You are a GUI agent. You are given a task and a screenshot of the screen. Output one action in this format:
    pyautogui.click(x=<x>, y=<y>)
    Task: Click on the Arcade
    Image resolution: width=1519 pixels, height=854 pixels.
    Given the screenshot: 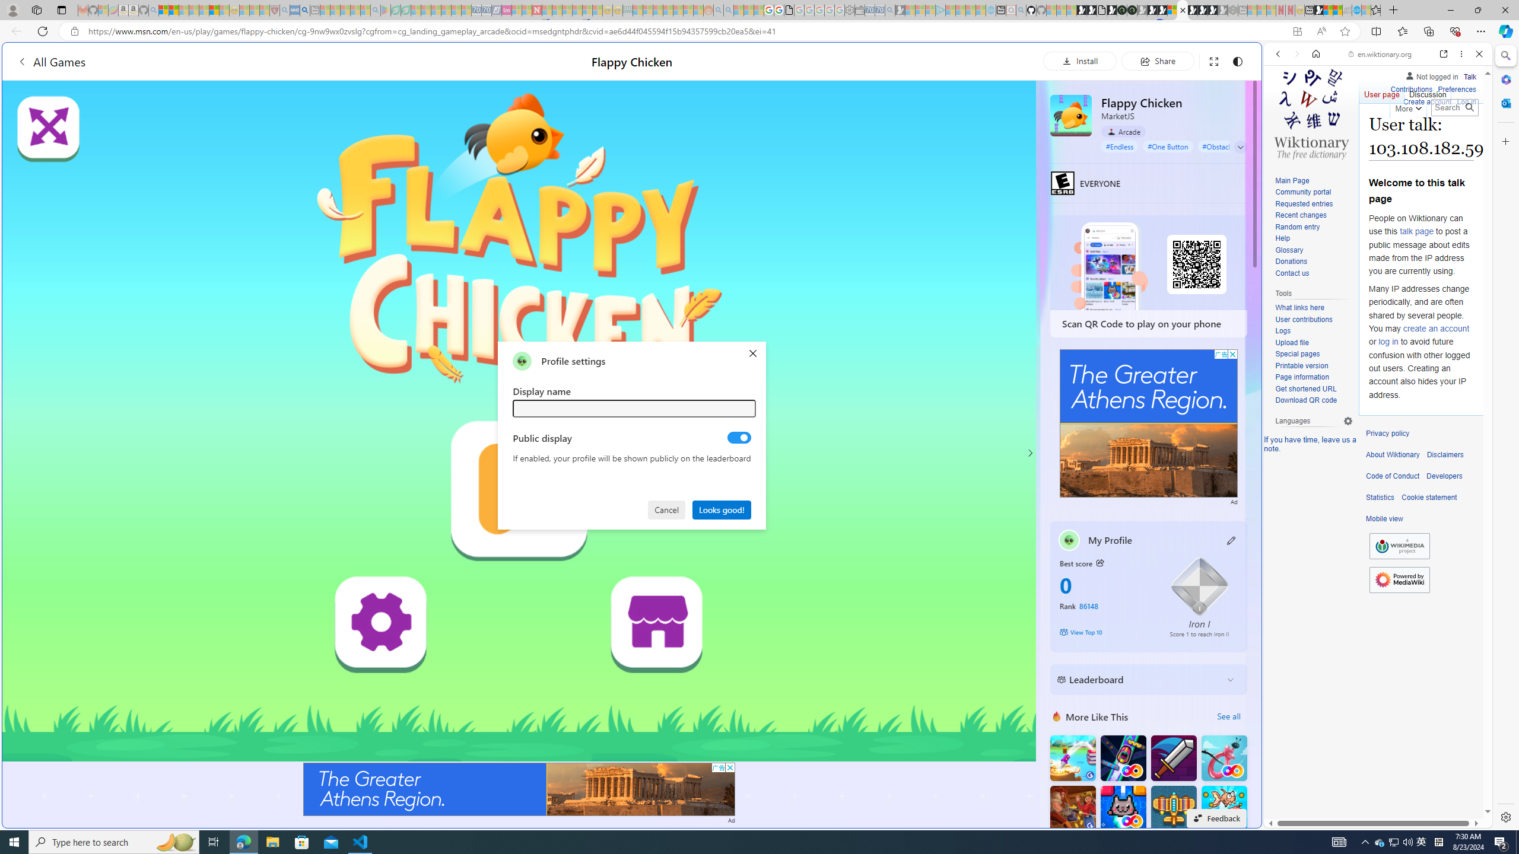 What is the action you would take?
    pyautogui.click(x=1123, y=131)
    